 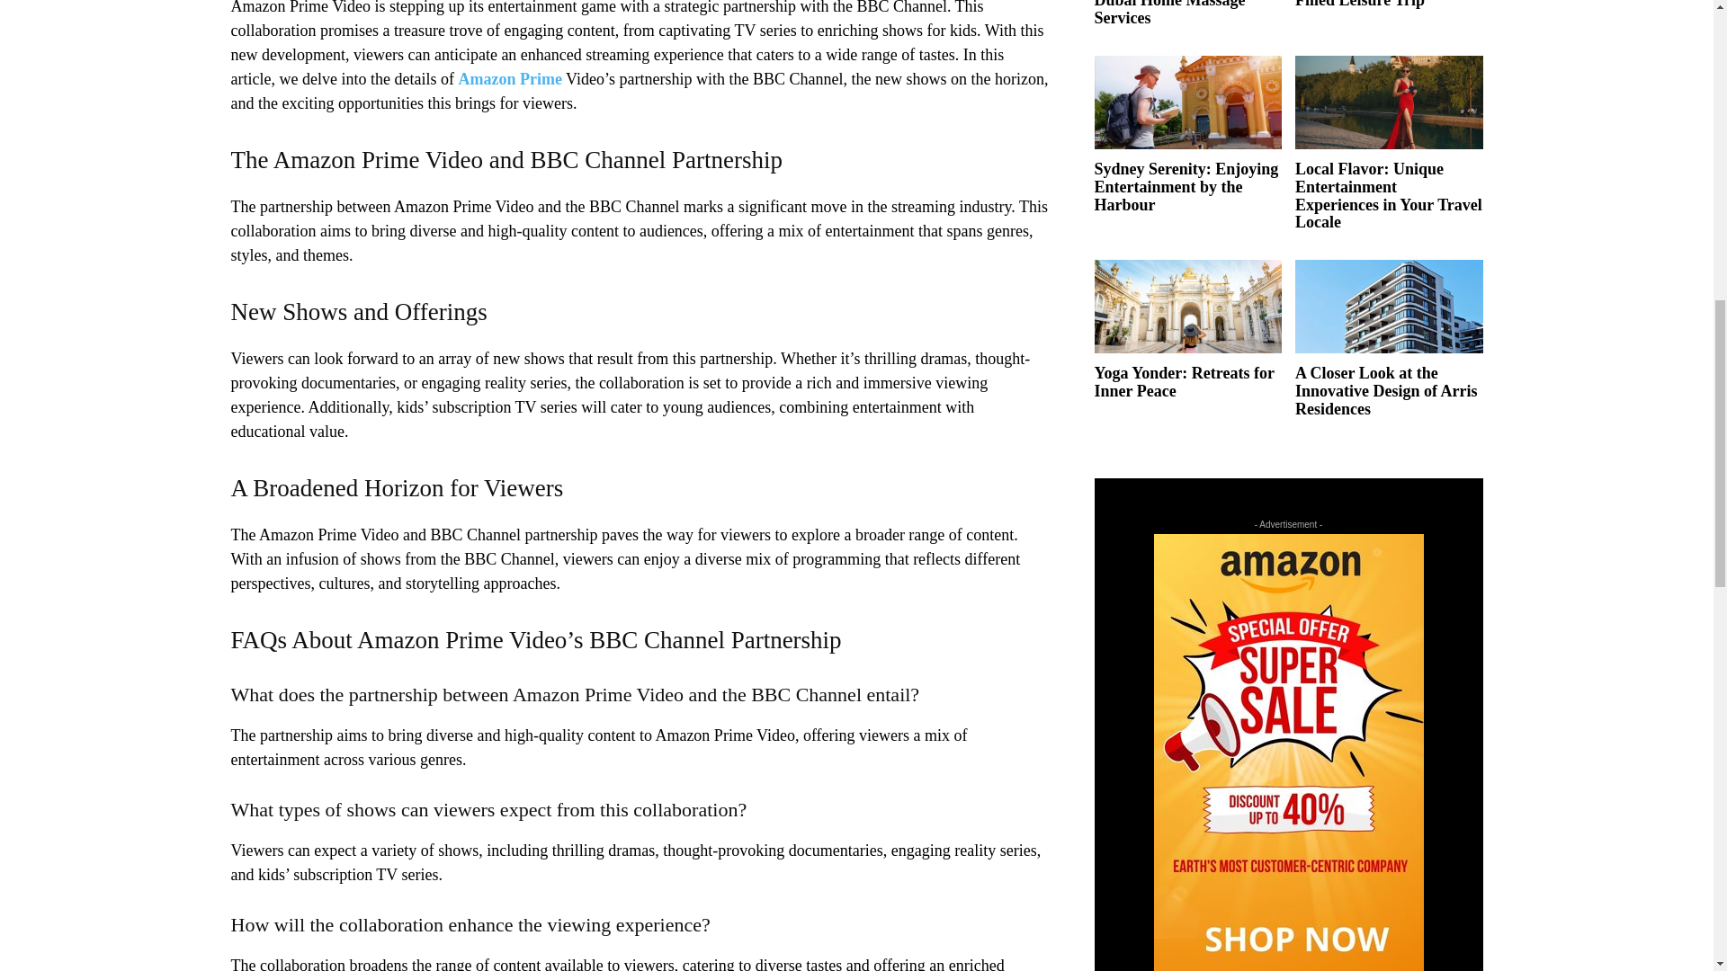 What do you see at coordinates (1186, 187) in the screenshot?
I see `Sydney Serenity: Enjoying Entertainment by the Harbour` at bounding box center [1186, 187].